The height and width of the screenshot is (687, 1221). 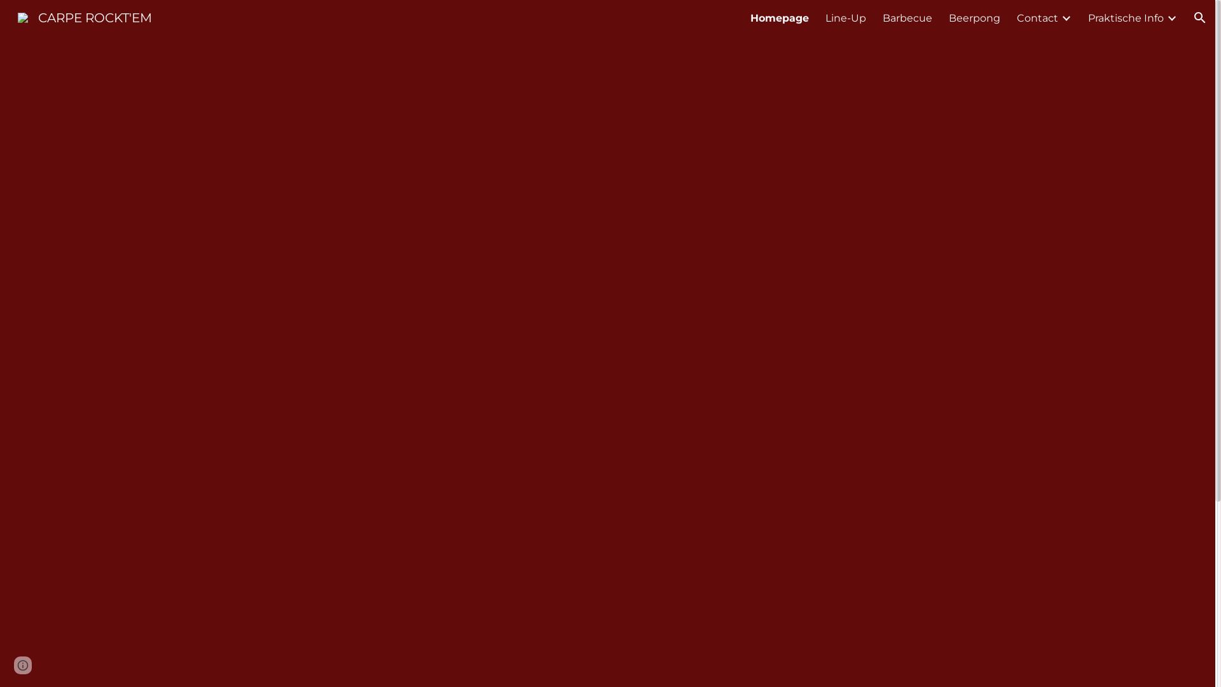 I want to click on Line-Up, so click(x=846, y=18).